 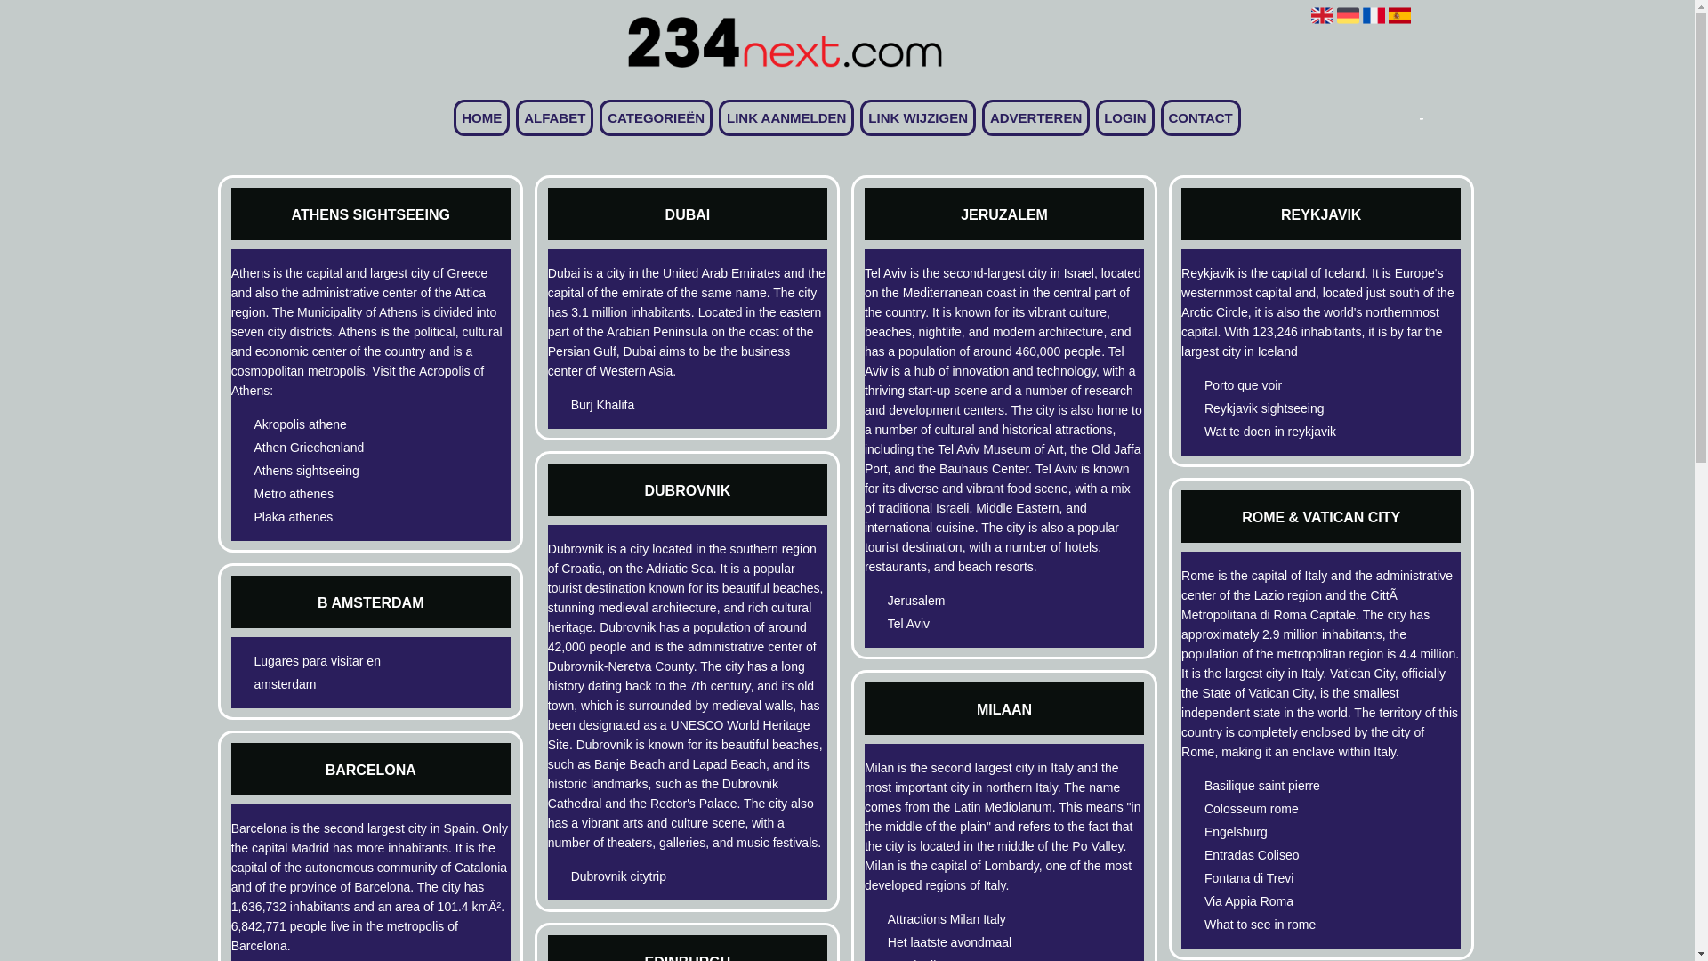 What do you see at coordinates (1291, 925) in the screenshot?
I see `What to see in rome` at bounding box center [1291, 925].